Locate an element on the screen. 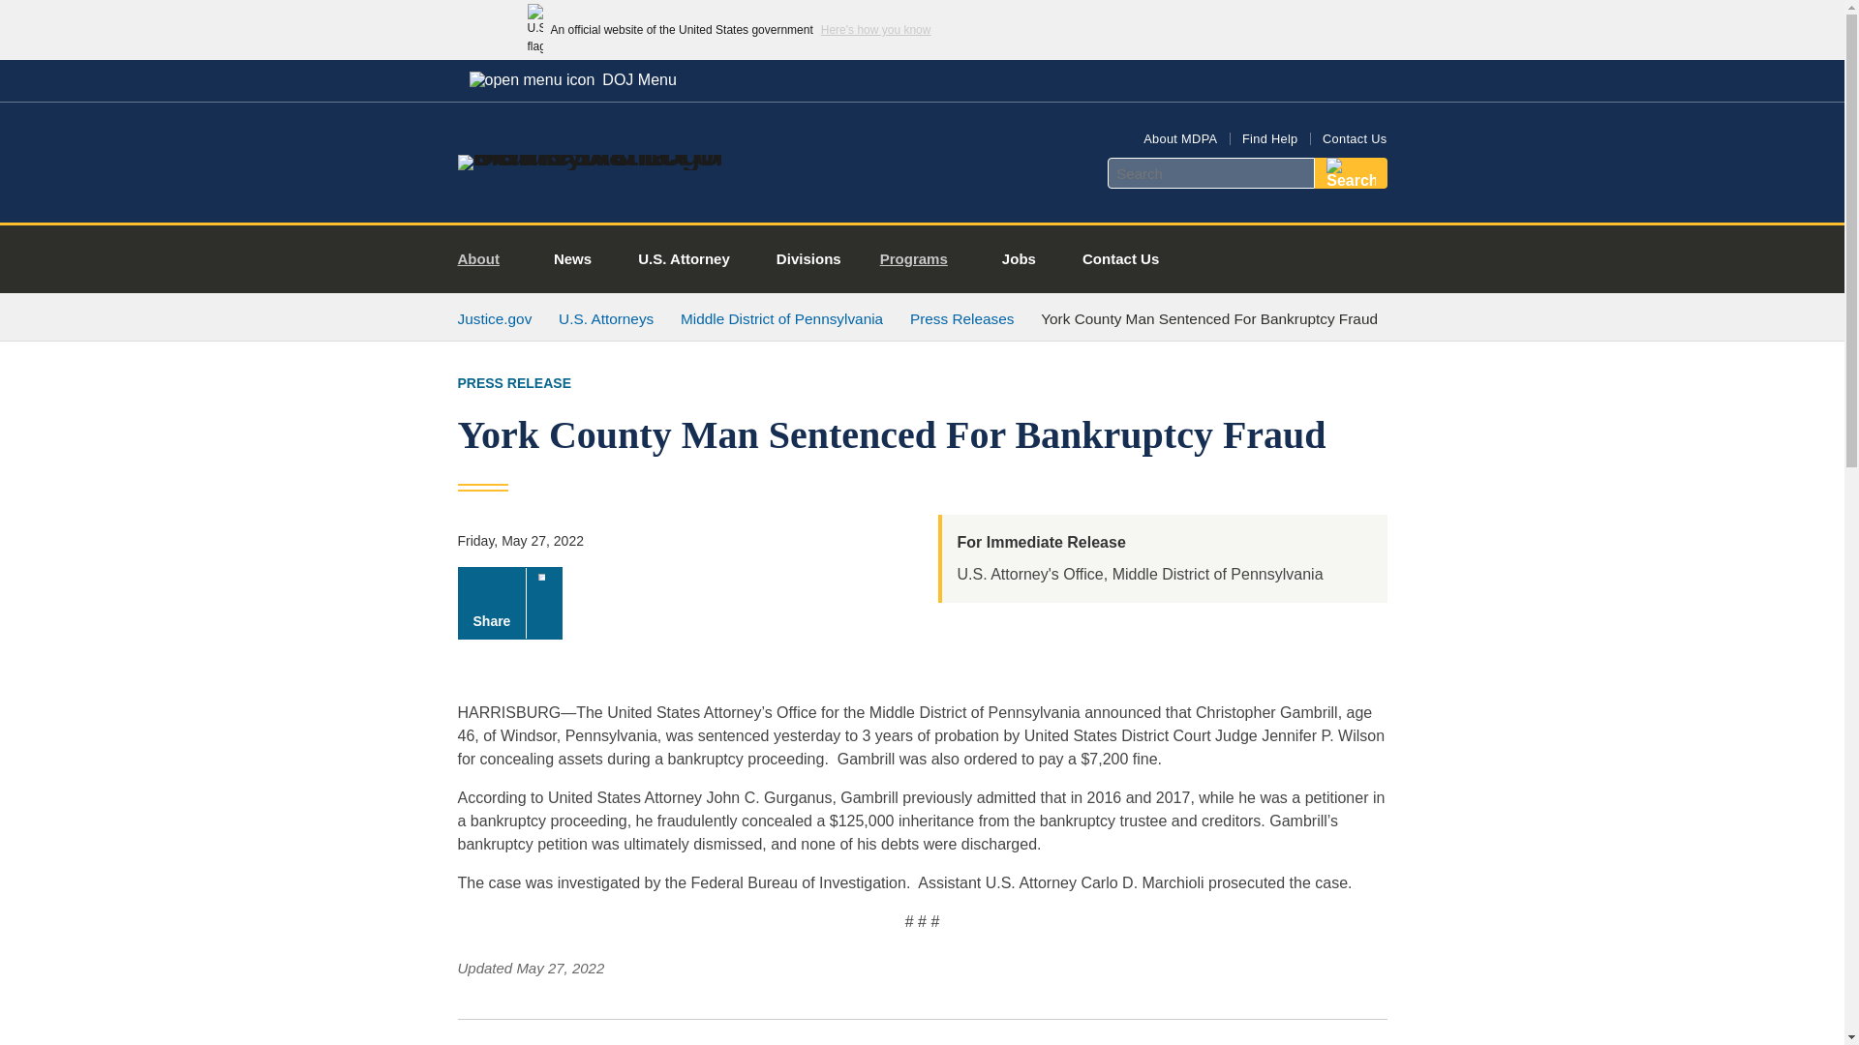  About is located at coordinates (486, 259).